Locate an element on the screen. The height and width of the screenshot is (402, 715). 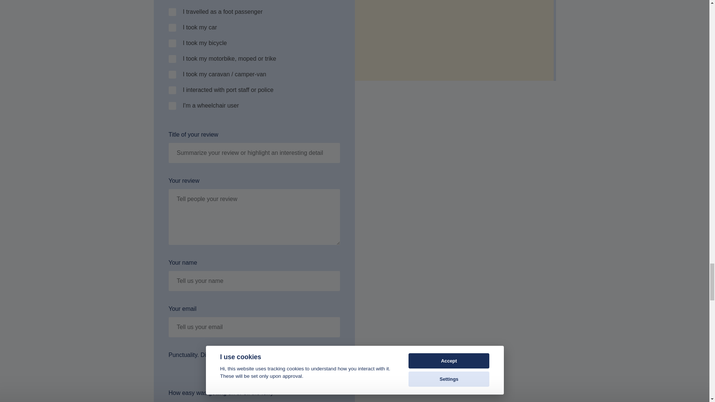
Wheelchair user is located at coordinates (172, 106).